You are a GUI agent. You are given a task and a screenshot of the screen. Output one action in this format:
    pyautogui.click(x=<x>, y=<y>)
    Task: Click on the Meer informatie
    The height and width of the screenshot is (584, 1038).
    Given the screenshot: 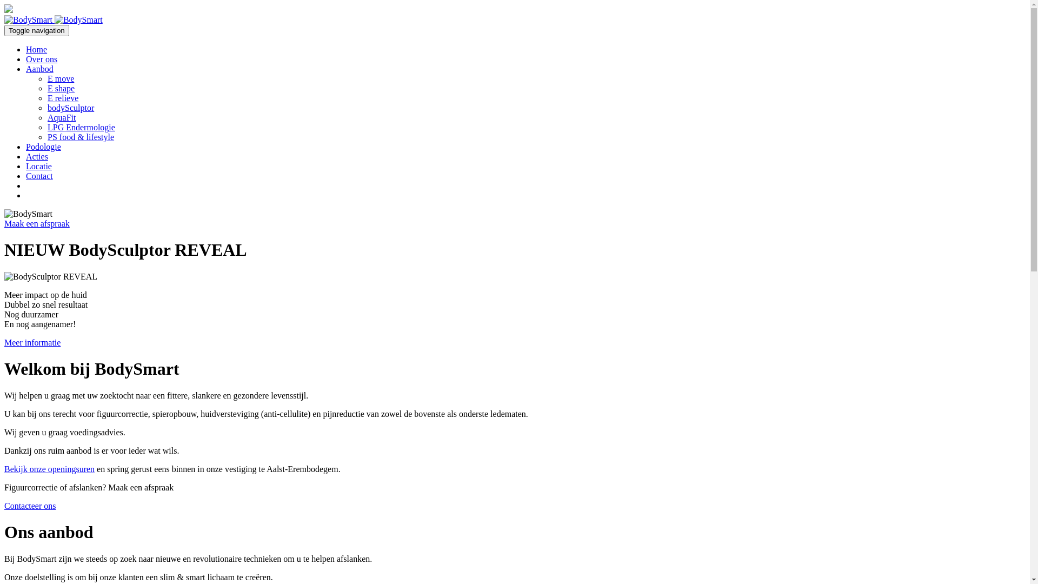 What is the action you would take?
    pyautogui.click(x=32, y=343)
    